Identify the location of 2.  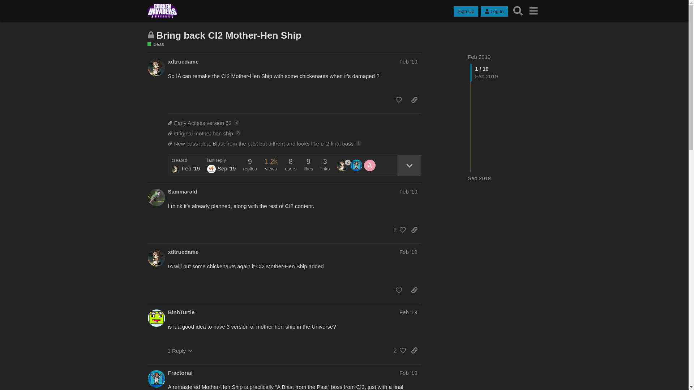
(343, 165).